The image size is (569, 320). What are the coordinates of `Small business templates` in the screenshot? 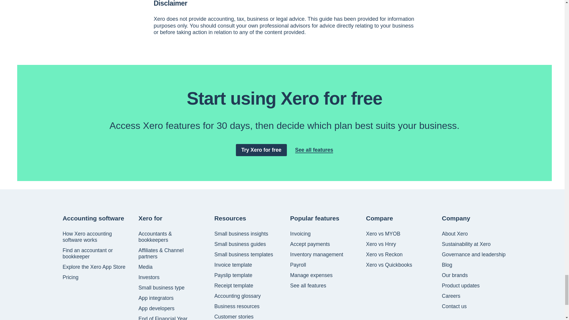 It's located at (244, 255).